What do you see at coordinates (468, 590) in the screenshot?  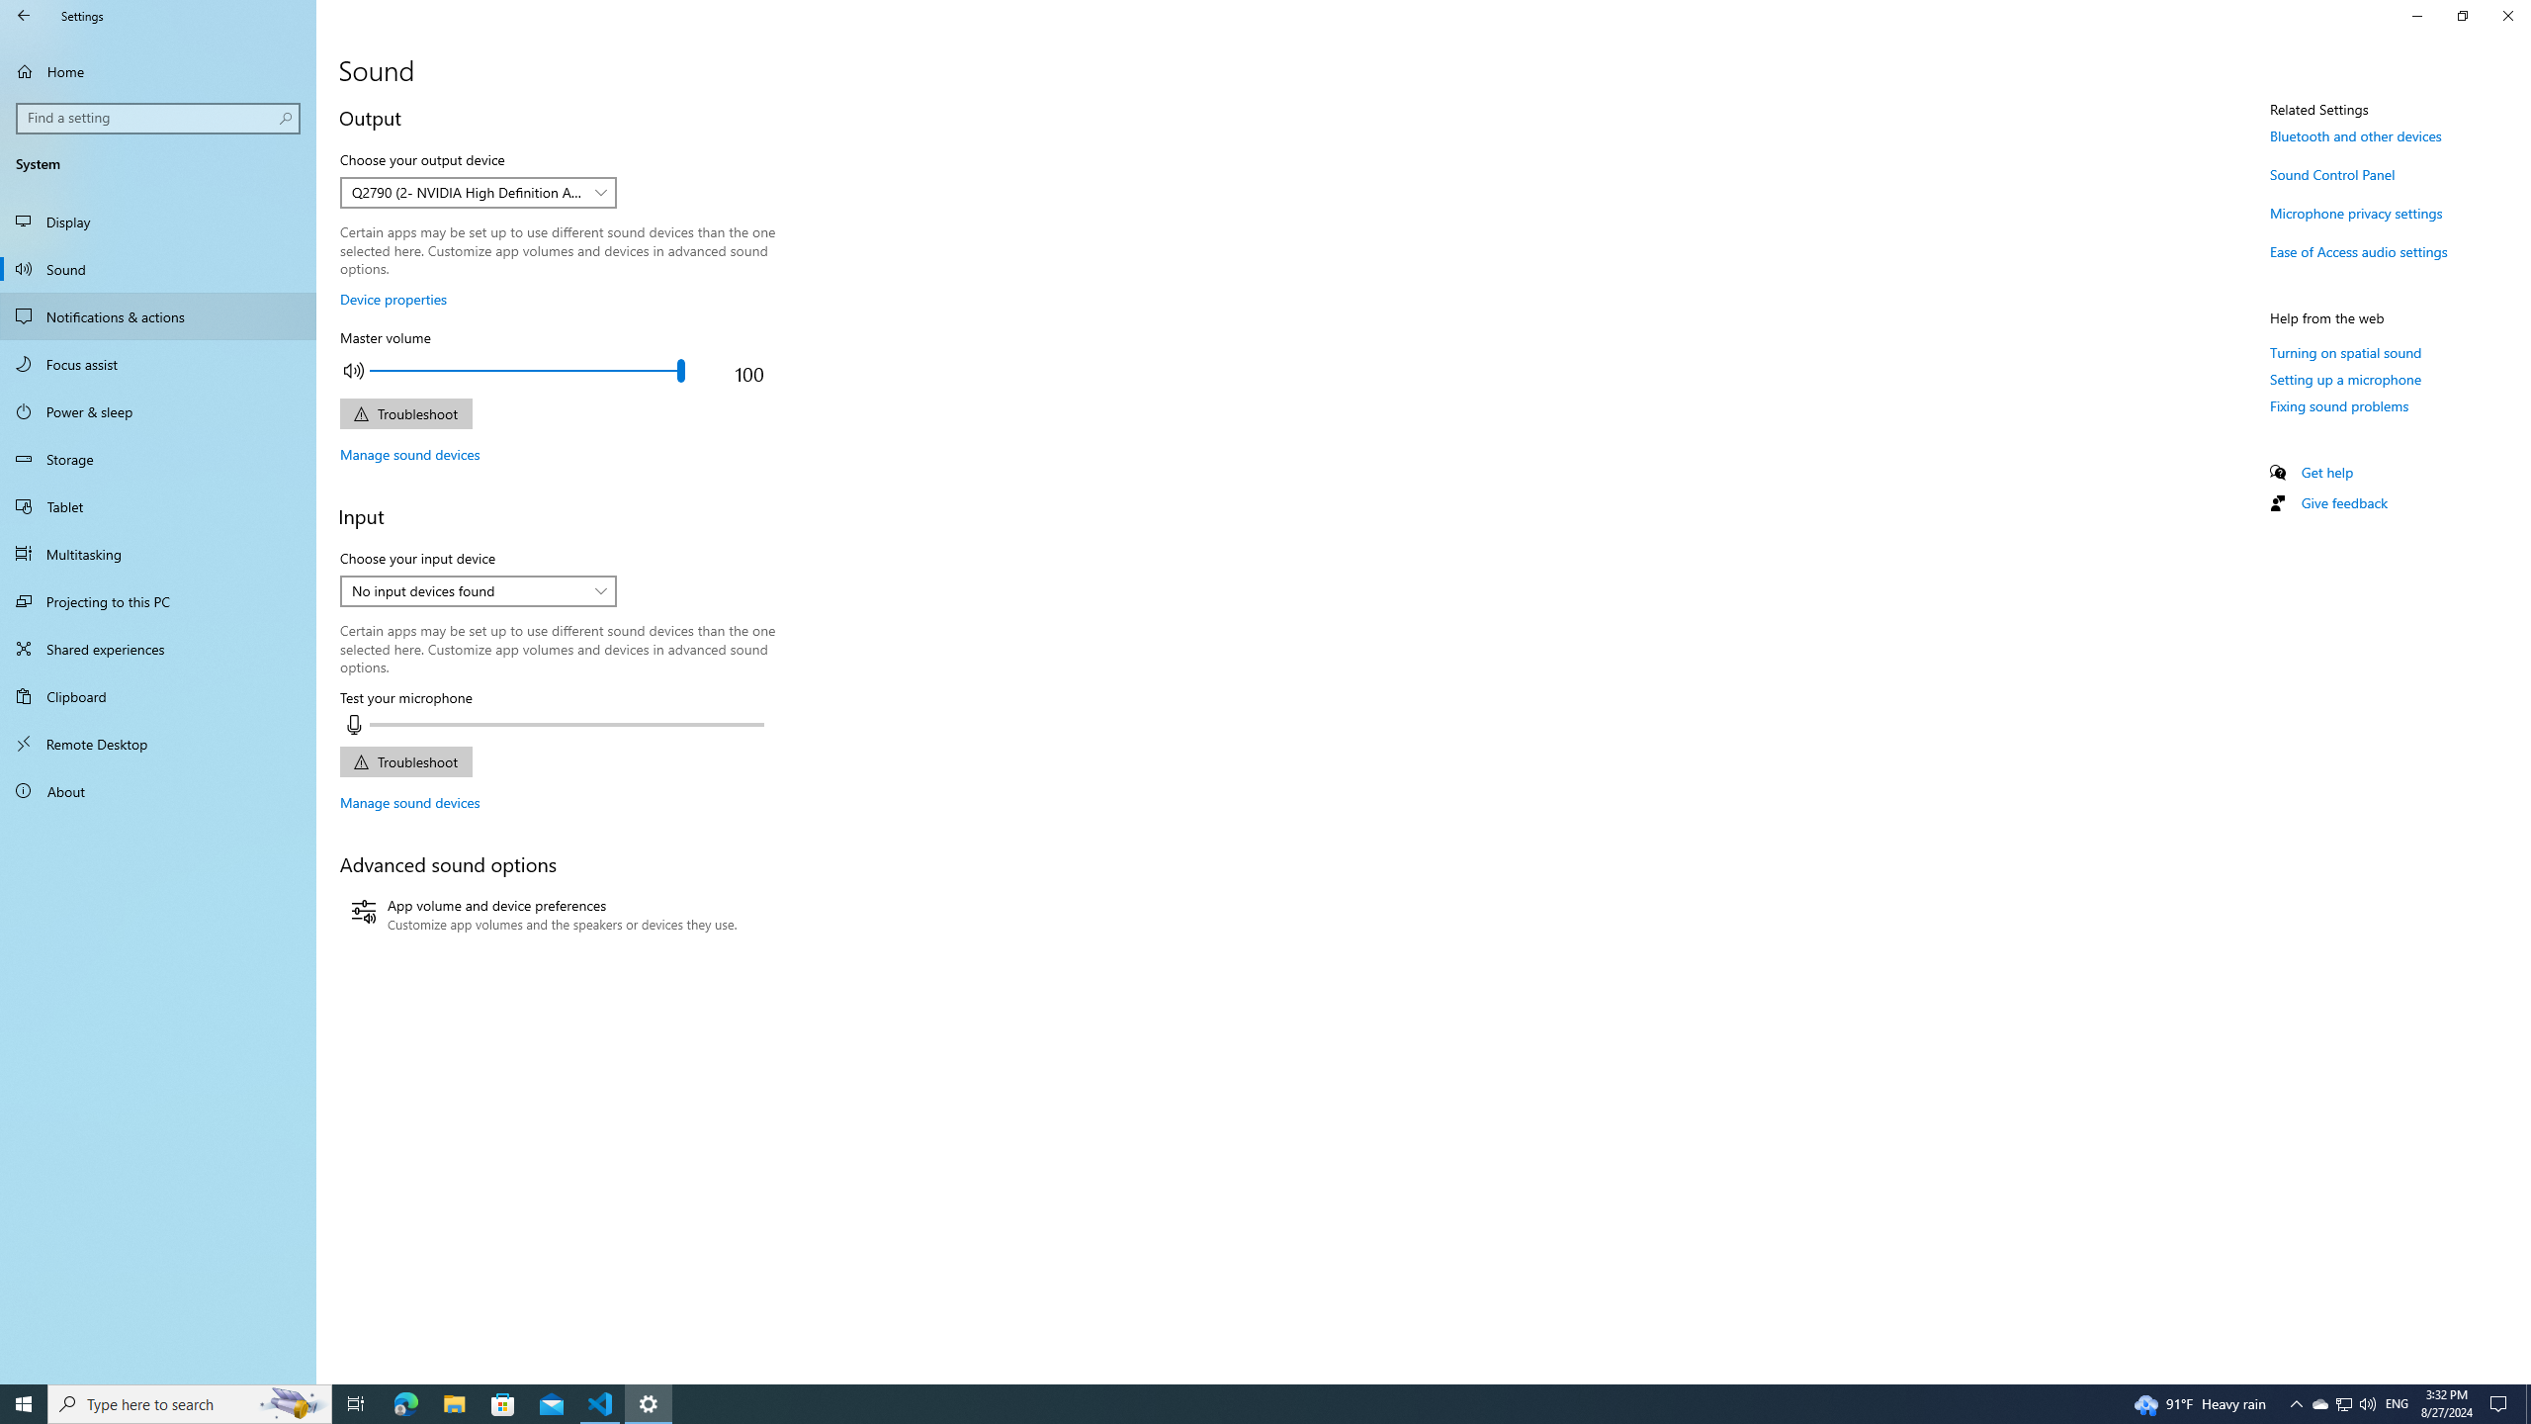 I see `No input devices found` at bounding box center [468, 590].